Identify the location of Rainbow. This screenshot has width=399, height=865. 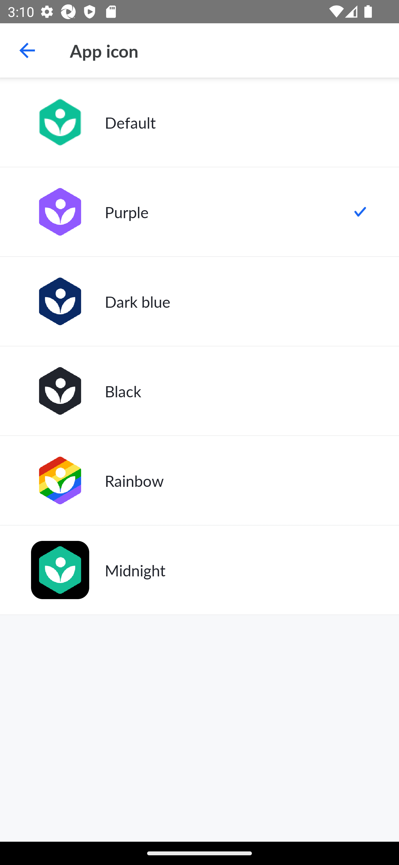
(199, 480).